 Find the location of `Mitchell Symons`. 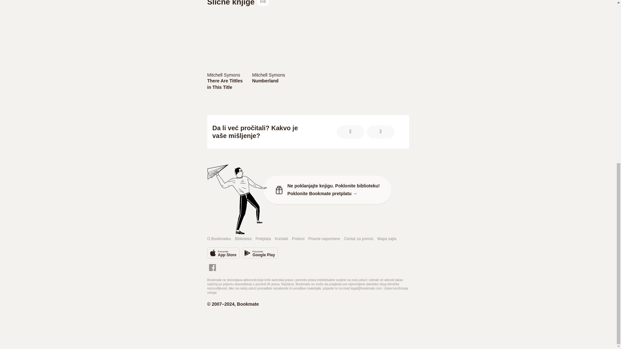

Mitchell Symons is located at coordinates (270, 74).